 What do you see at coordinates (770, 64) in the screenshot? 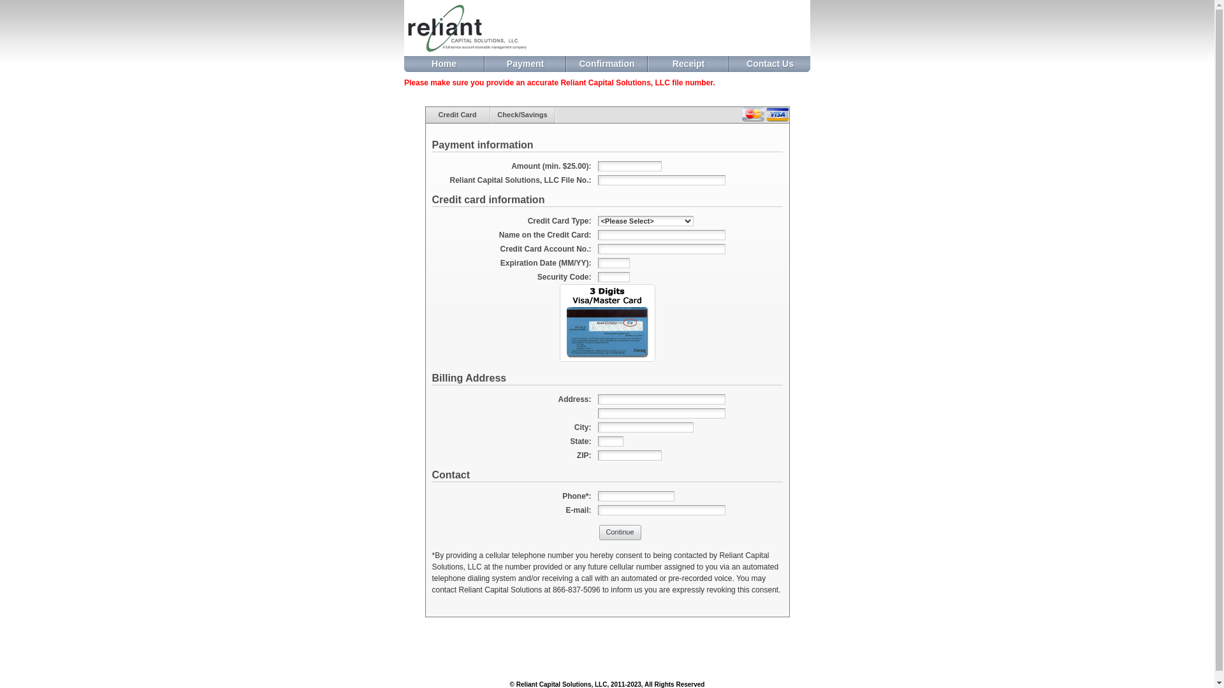
I see `Contact Us` at bounding box center [770, 64].